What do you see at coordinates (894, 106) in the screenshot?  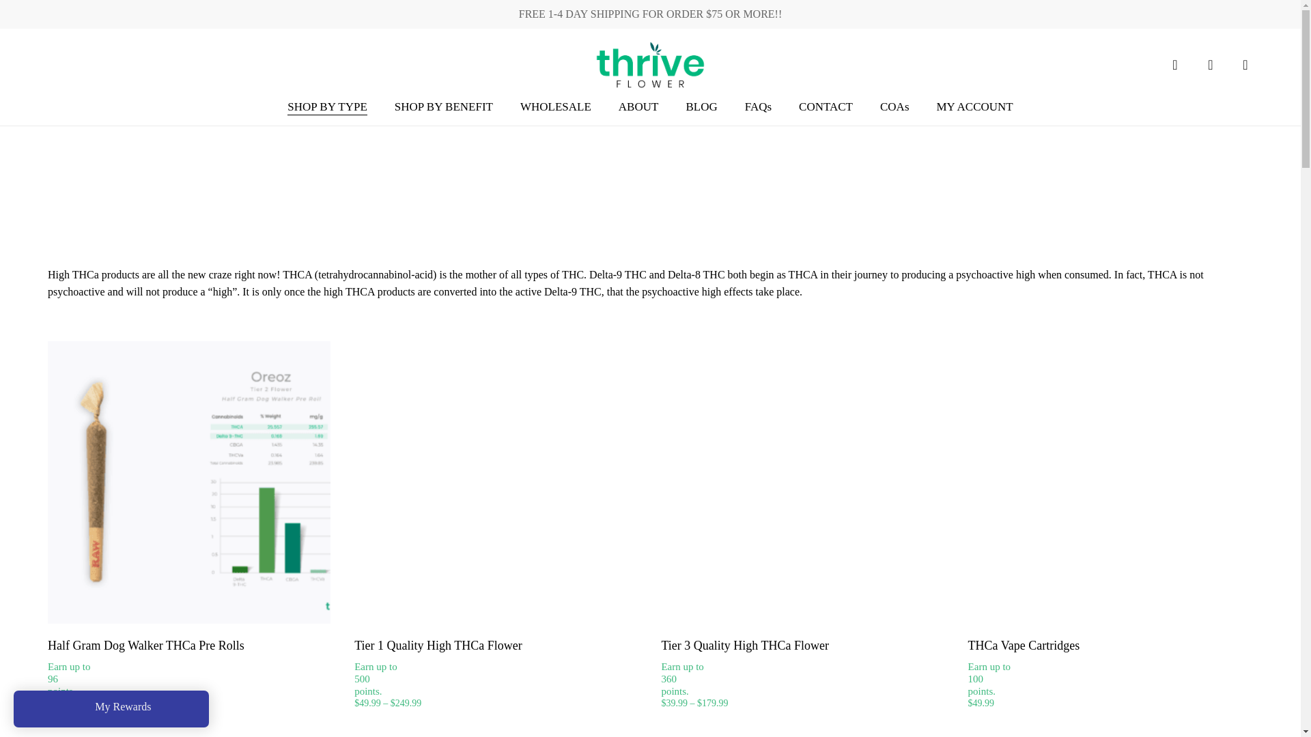 I see `COAs` at bounding box center [894, 106].